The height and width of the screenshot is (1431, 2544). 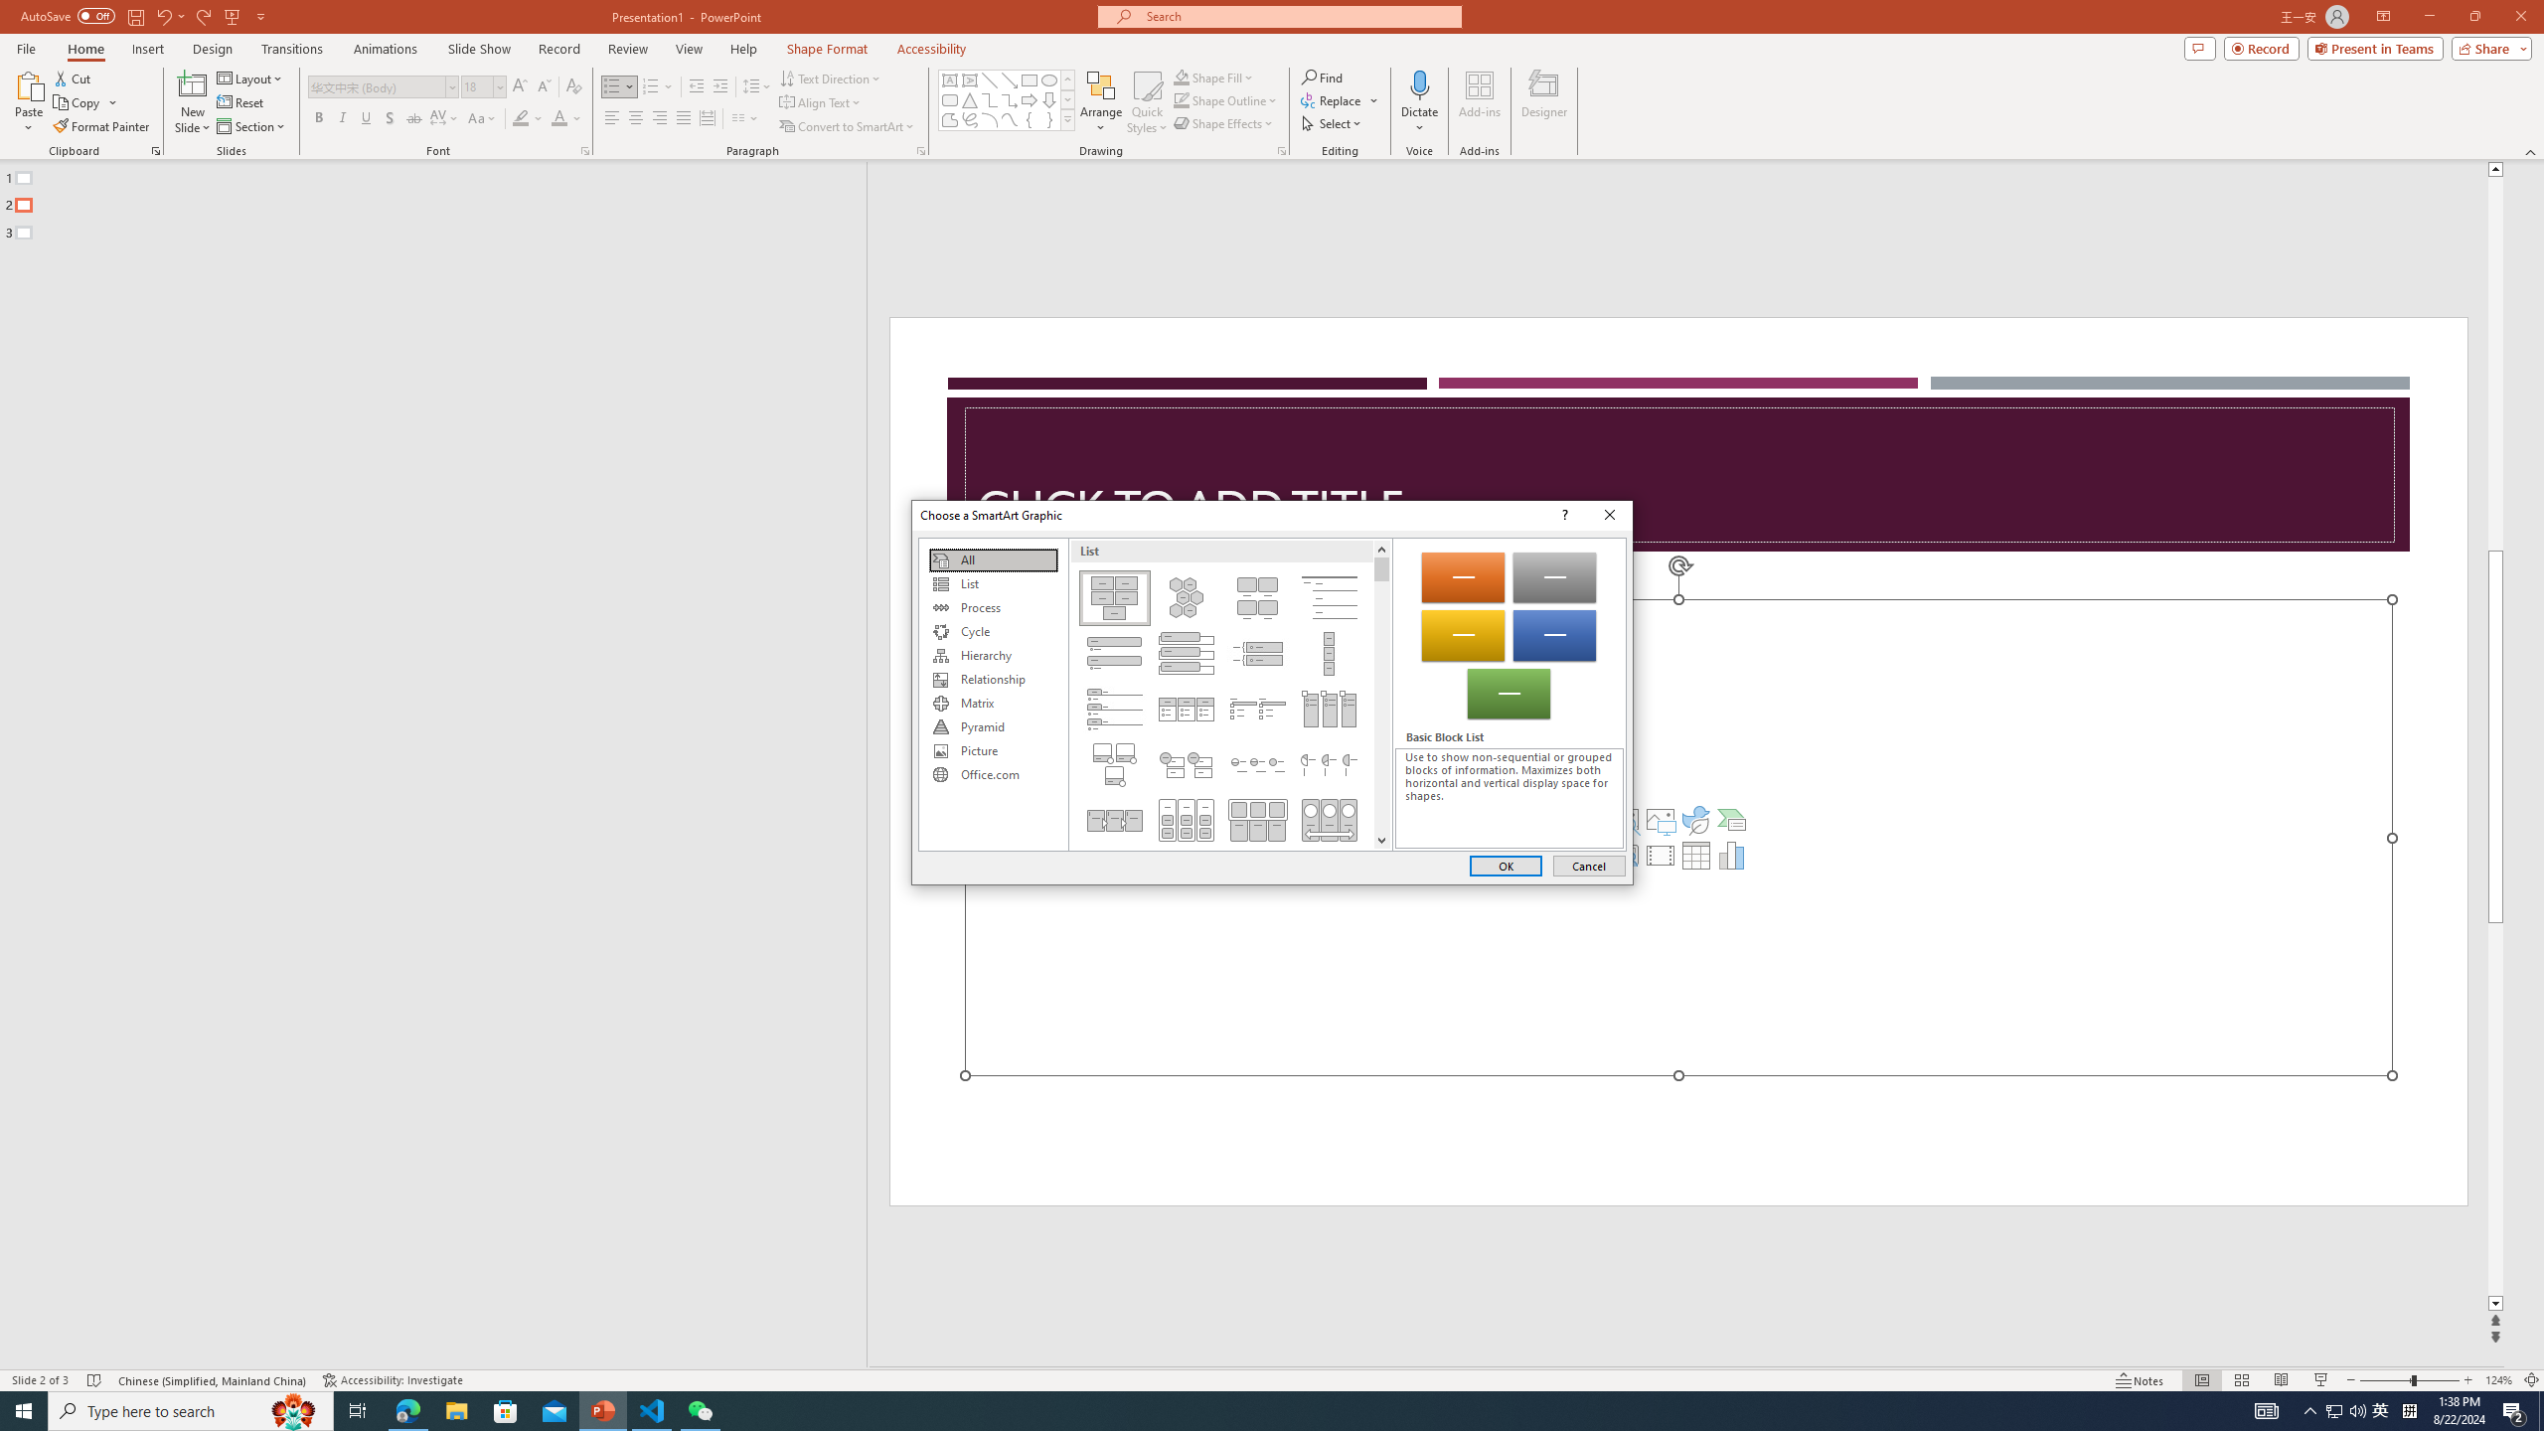 I want to click on Matrix, so click(x=993, y=704).